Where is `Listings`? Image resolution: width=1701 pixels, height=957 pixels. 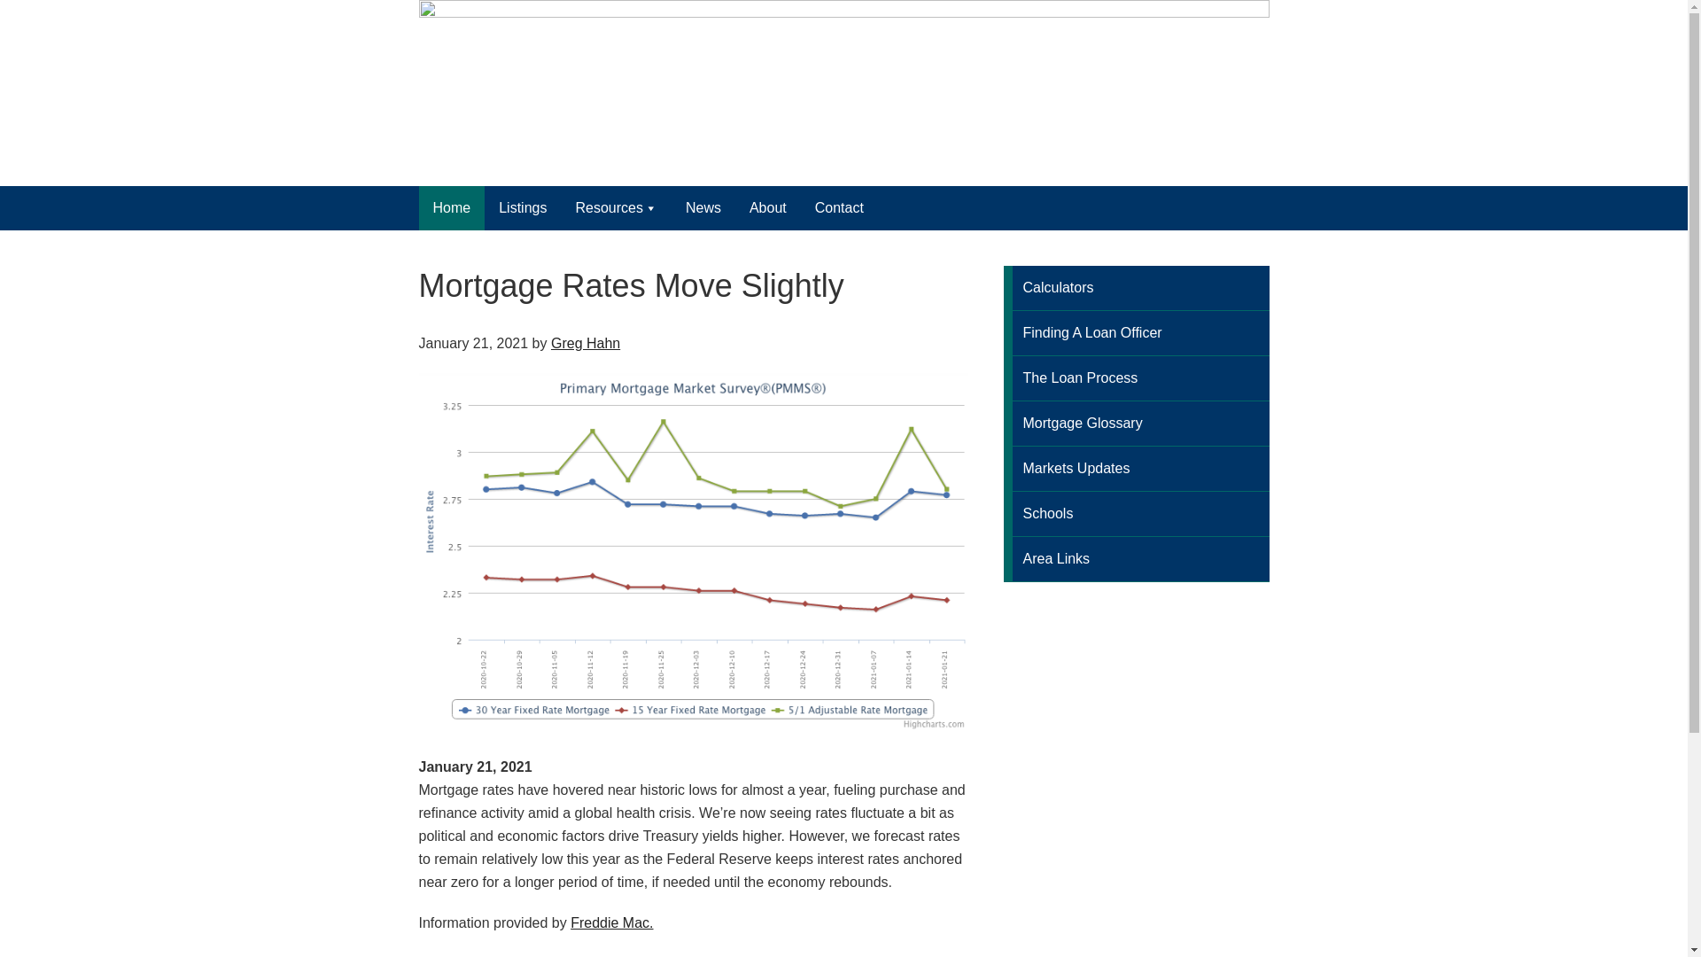 Listings is located at coordinates (523, 207).